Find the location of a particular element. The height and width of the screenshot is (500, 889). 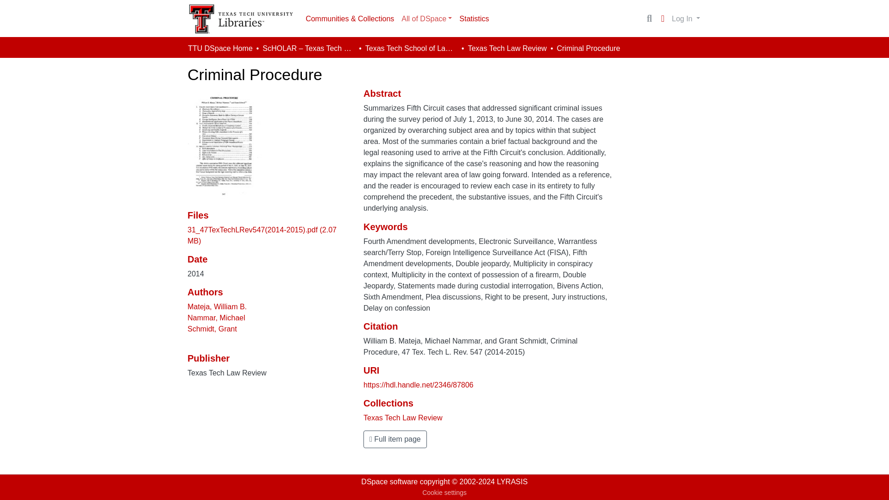

Mateja, William B. is located at coordinates (217, 306).